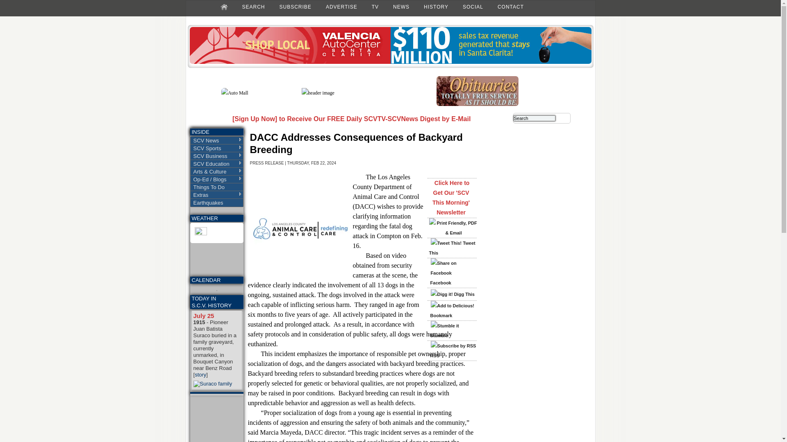 Image resolution: width=787 pixels, height=442 pixels. What do you see at coordinates (341, 7) in the screenshot?
I see `ADVERTISE` at bounding box center [341, 7].